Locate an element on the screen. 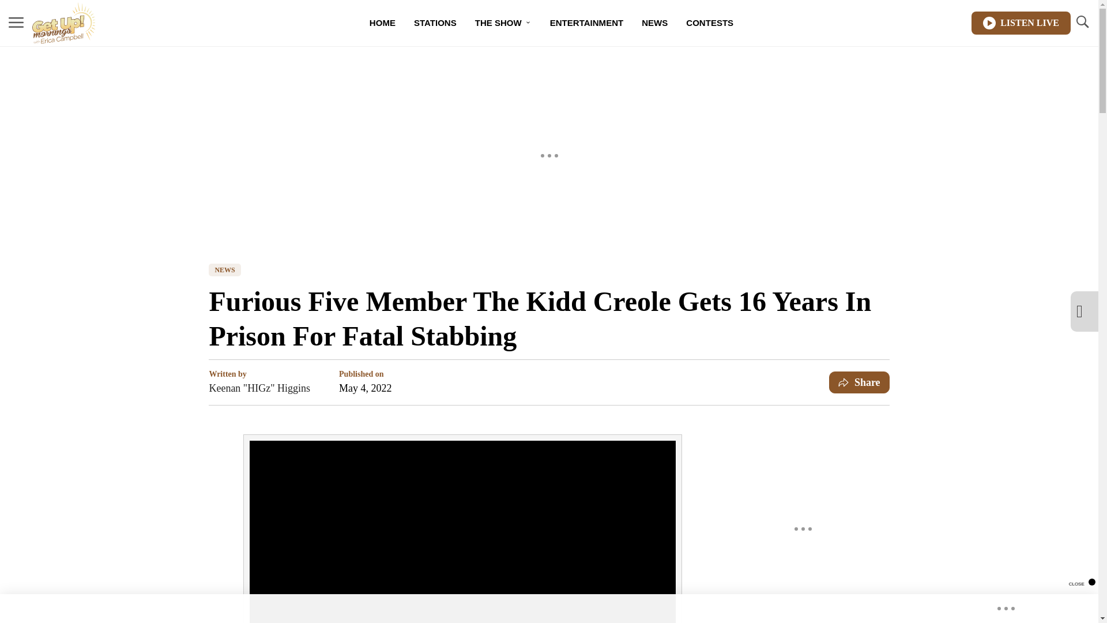  Share is located at coordinates (859, 382).